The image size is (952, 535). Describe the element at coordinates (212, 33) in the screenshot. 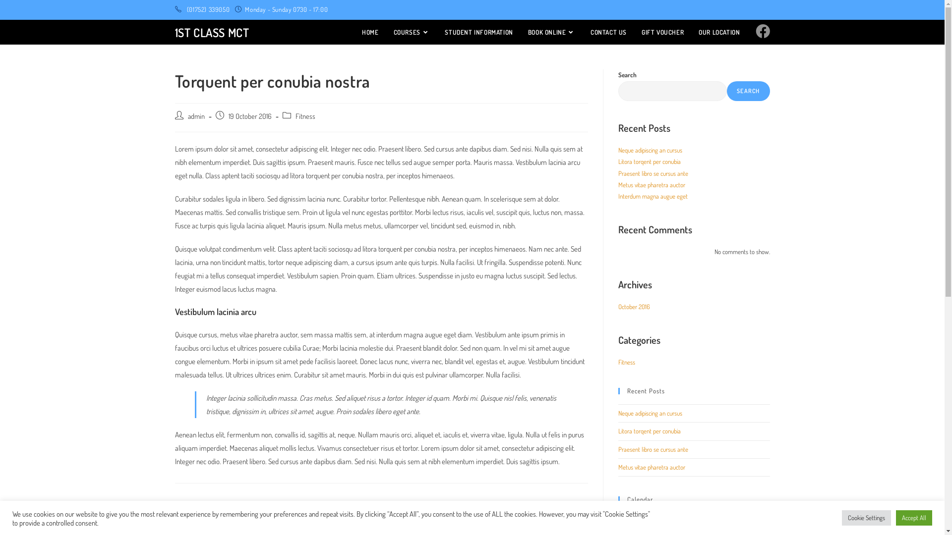

I see `1ST CLASS MCT` at that location.